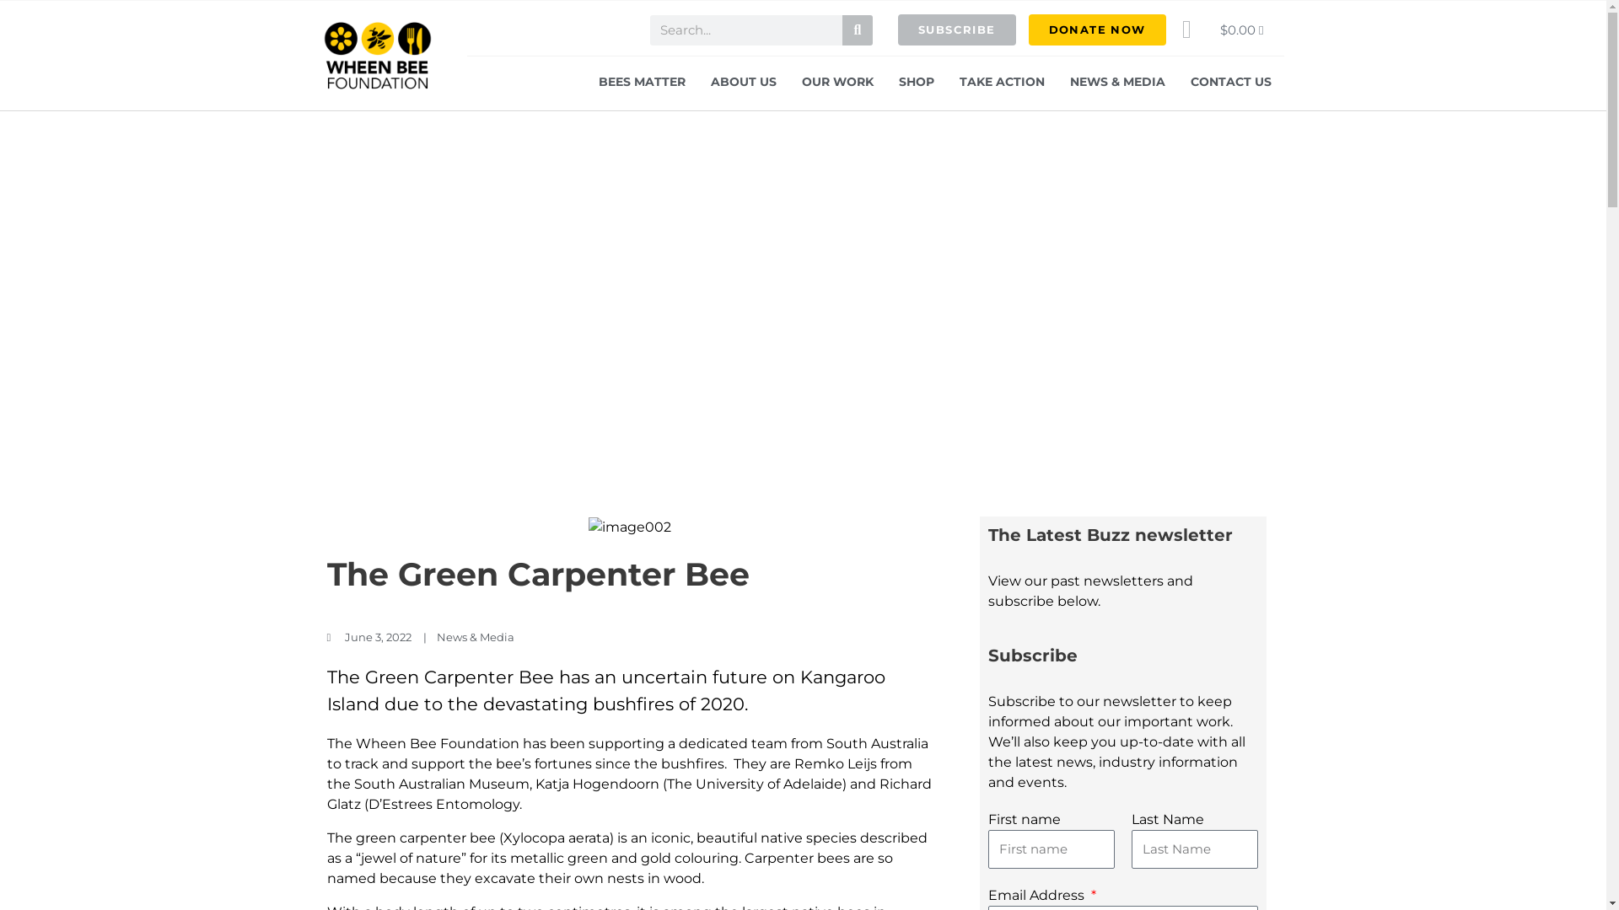 The height and width of the screenshot is (910, 1619). What do you see at coordinates (630, 527) in the screenshot?
I see `image002` at bounding box center [630, 527].